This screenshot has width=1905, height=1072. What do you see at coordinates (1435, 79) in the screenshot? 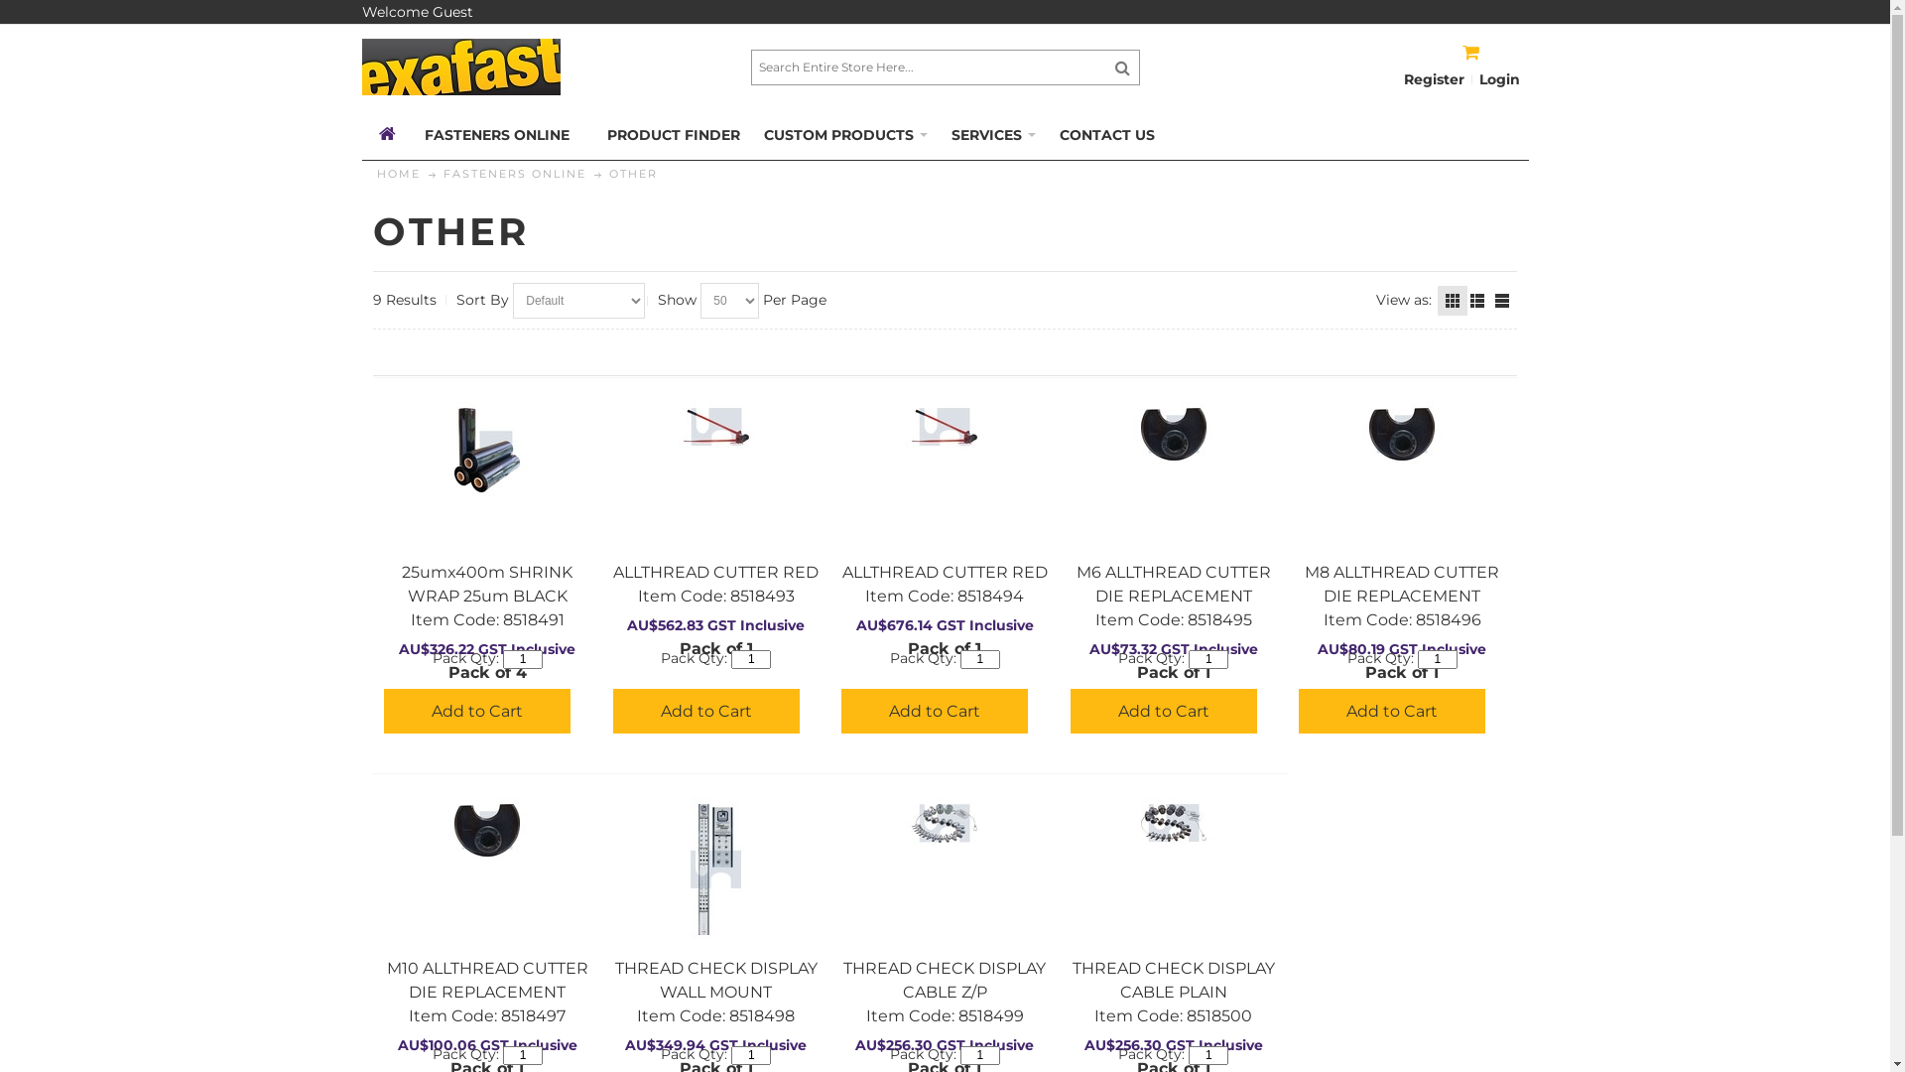
I see `Register` at bounding box center [1435, 79].